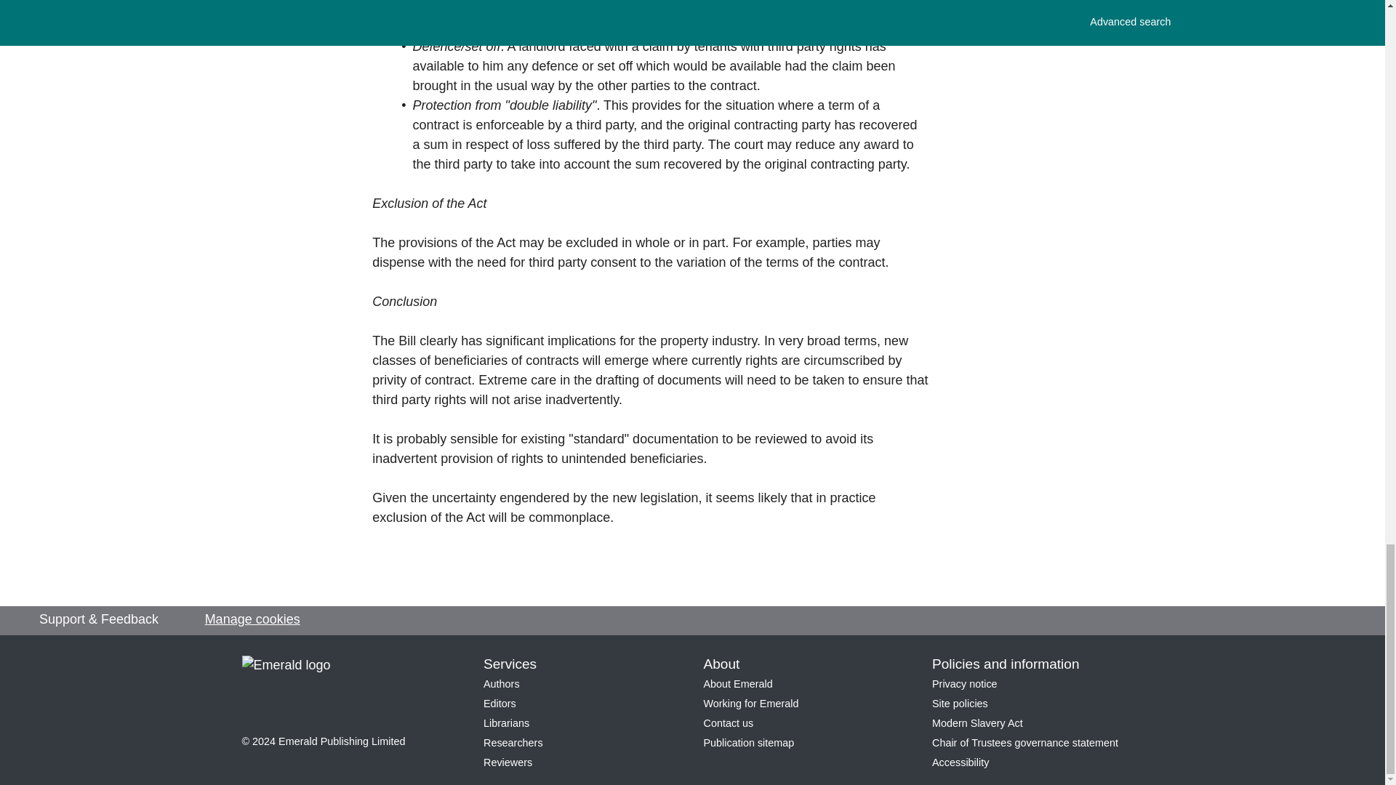  I want to click on Librarians, so click(506, 723).